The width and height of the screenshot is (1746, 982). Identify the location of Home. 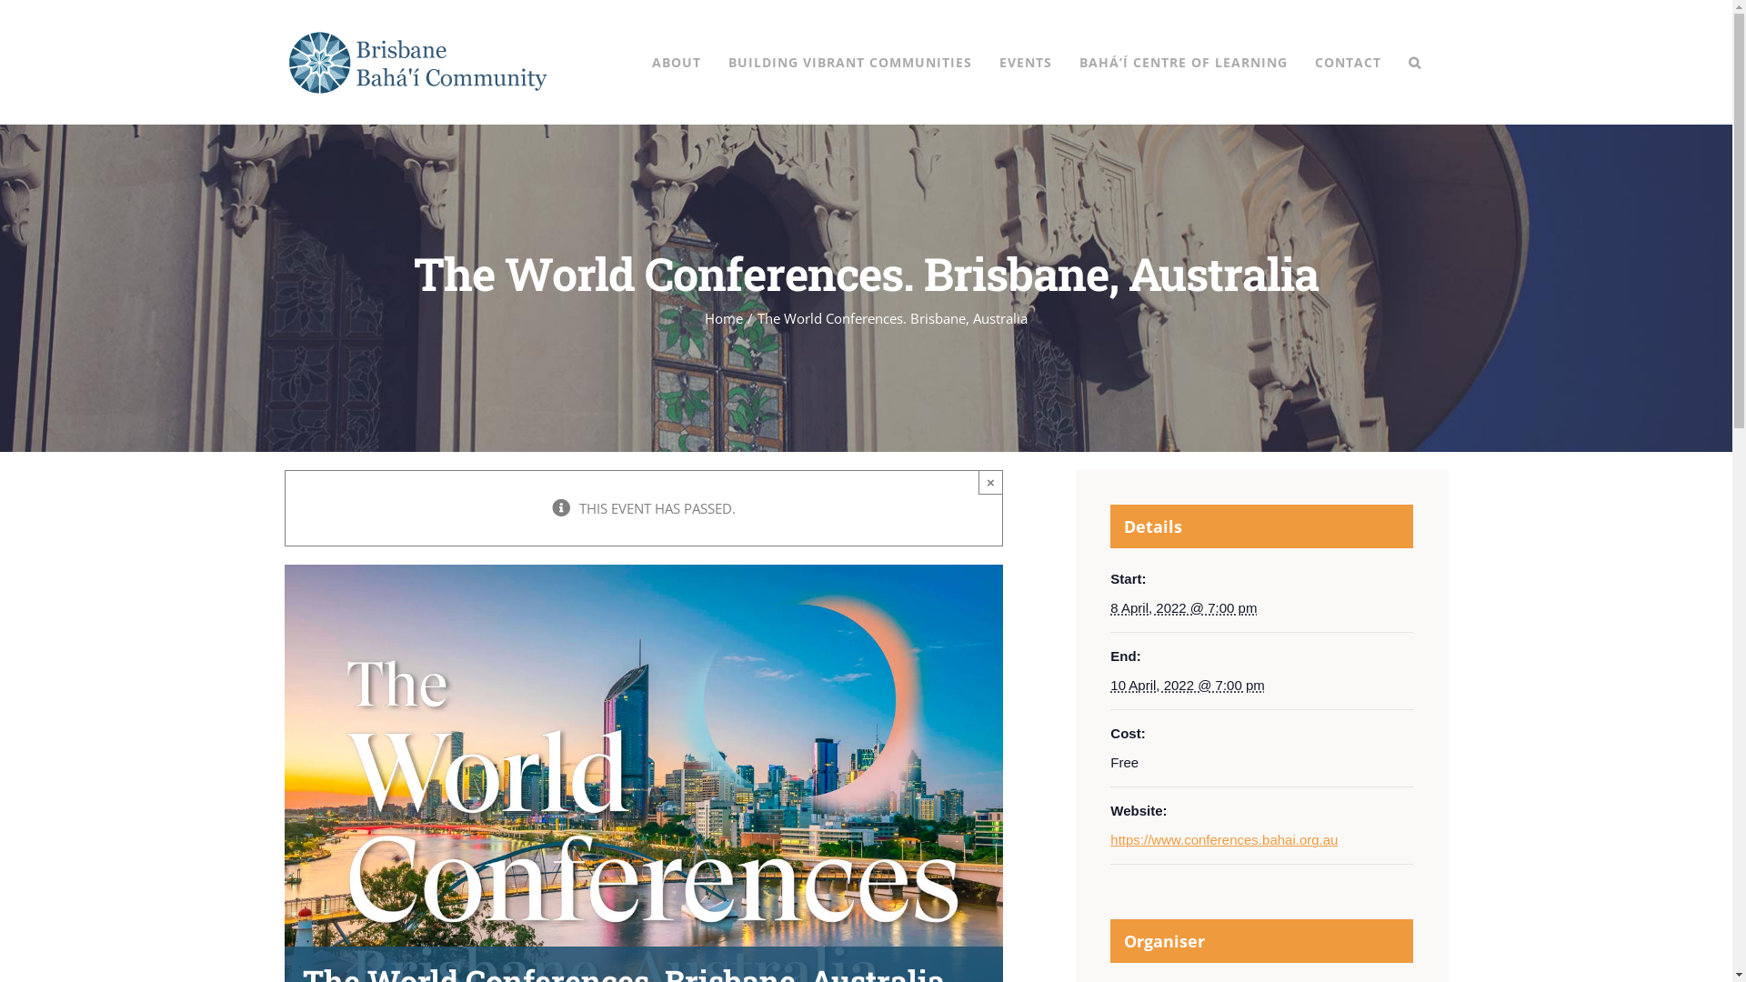
(724, 318).